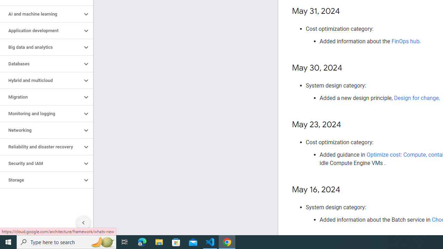  What do you see at coordinates (41, 64) in the screenshot?
I see `Databases` at bounding box center [41, 64].